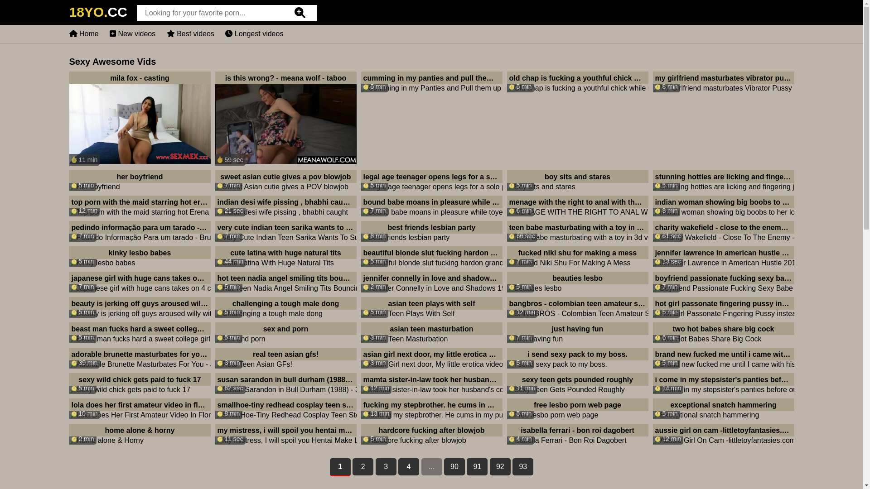 This screenshot has width=870, height=489. Describe the element at coordinates (140, 384) in the screenshot. I see `5 min
sexy wild chick gets paid to fuck 17` at that location.